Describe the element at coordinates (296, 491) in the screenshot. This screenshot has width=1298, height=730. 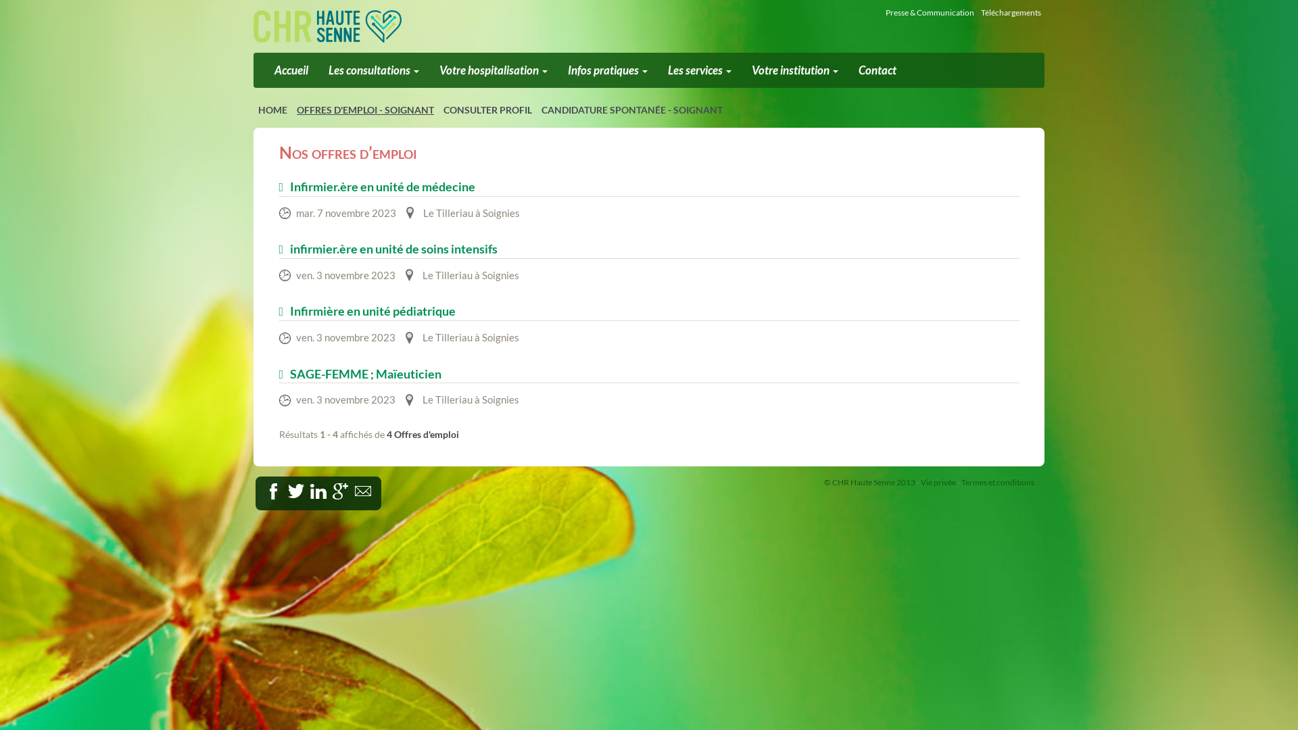
I see `Tweet` at that location.